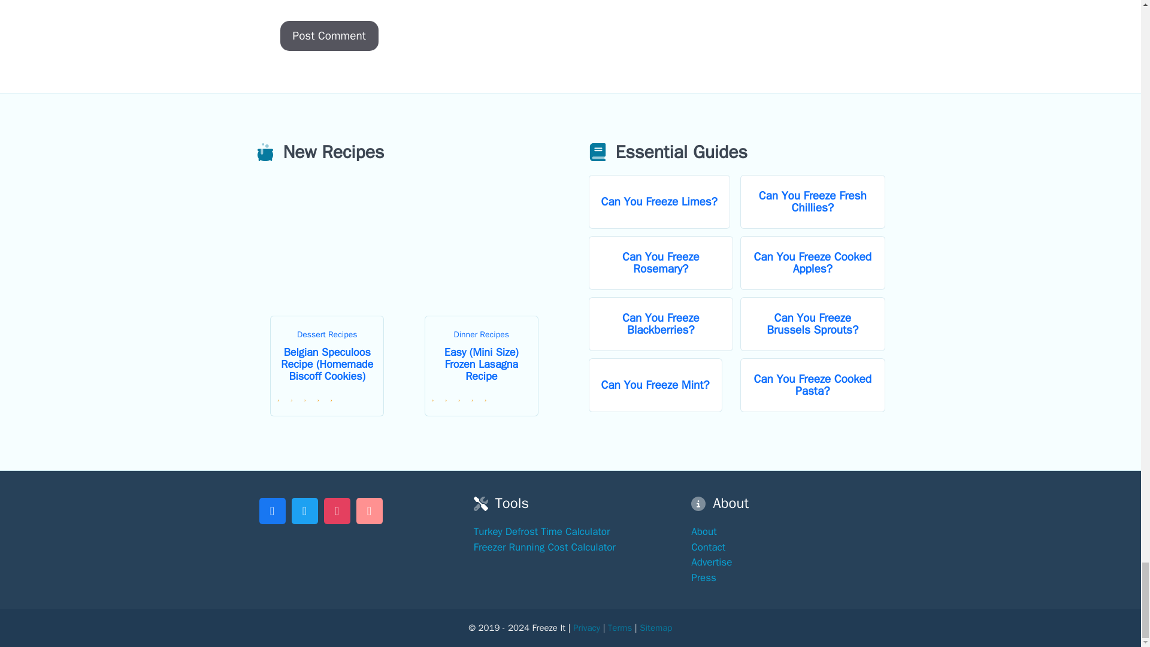 The width and height of the screenshot is (1150, 647). Describe the element at coordinates (329, 36) in the screenshot. I see `Post Comment` at that location.